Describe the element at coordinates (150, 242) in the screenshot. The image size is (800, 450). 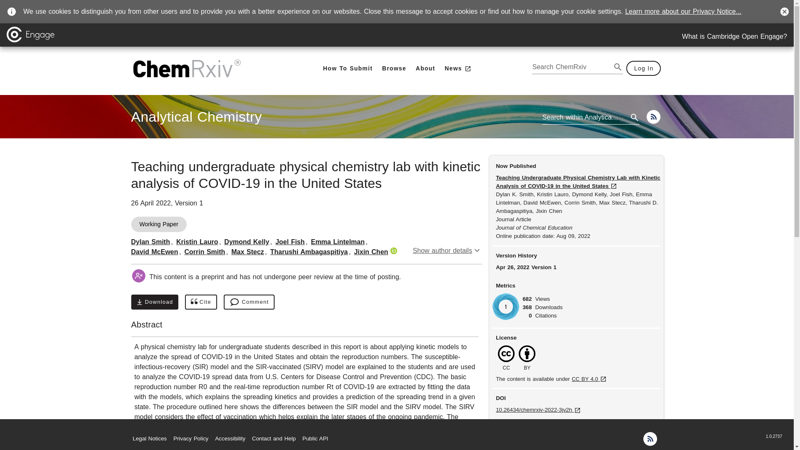
I see `Corrin Smith` at that location.